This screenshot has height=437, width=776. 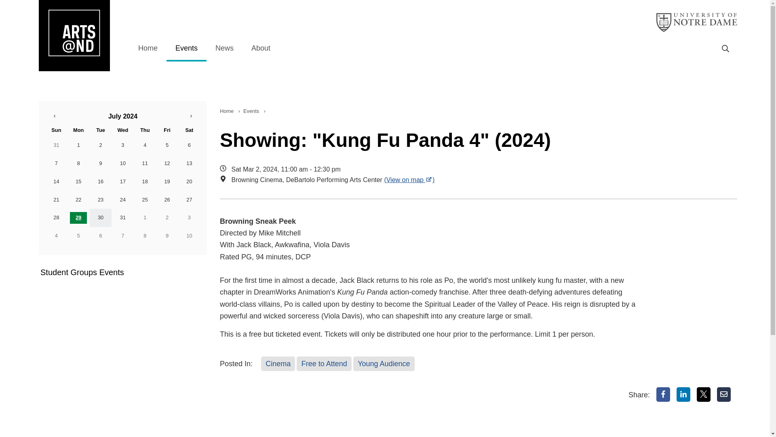 What do you see at coordinates (78, 218) in the screenshot?
I see `29` at bounding box center [78, 218].